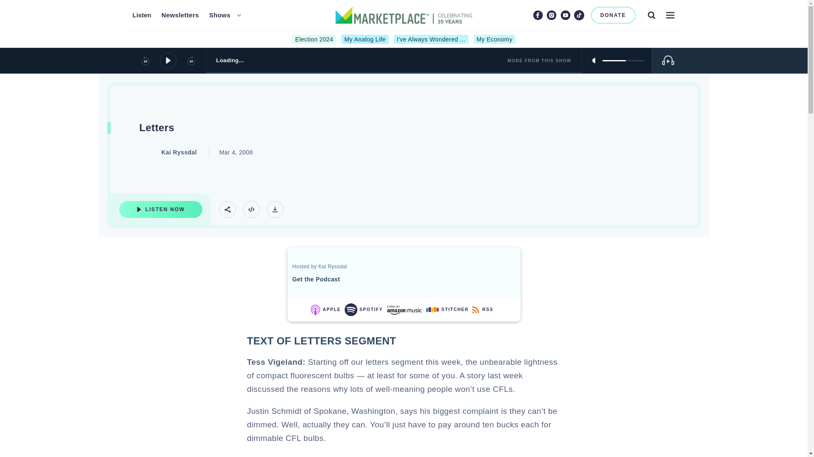 This screenshot has width=814, height=457. Describe the element at coordinates (220, 15) in the screenshot. I see `Shows` at that location.